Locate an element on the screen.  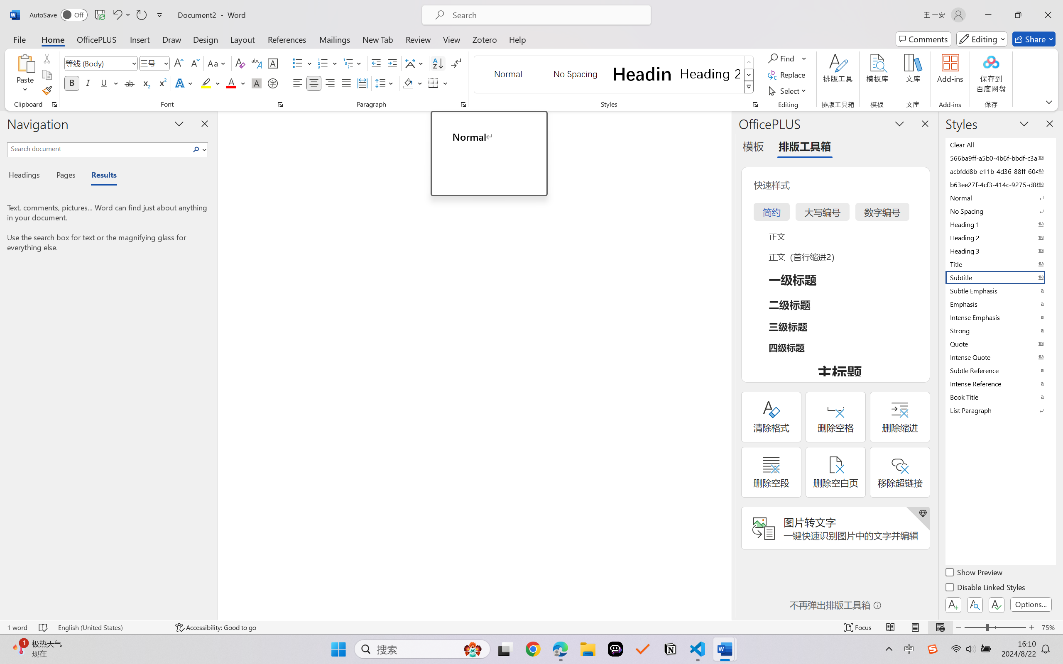
Review is located at coordinates (418, 39).